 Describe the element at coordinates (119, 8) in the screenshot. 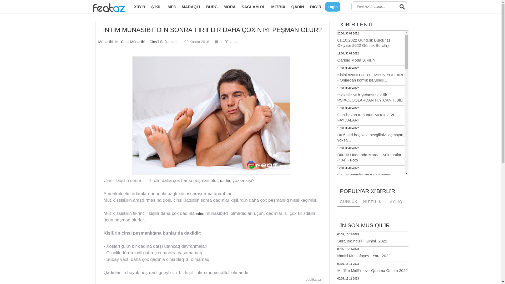

I see `AZ` at that location.